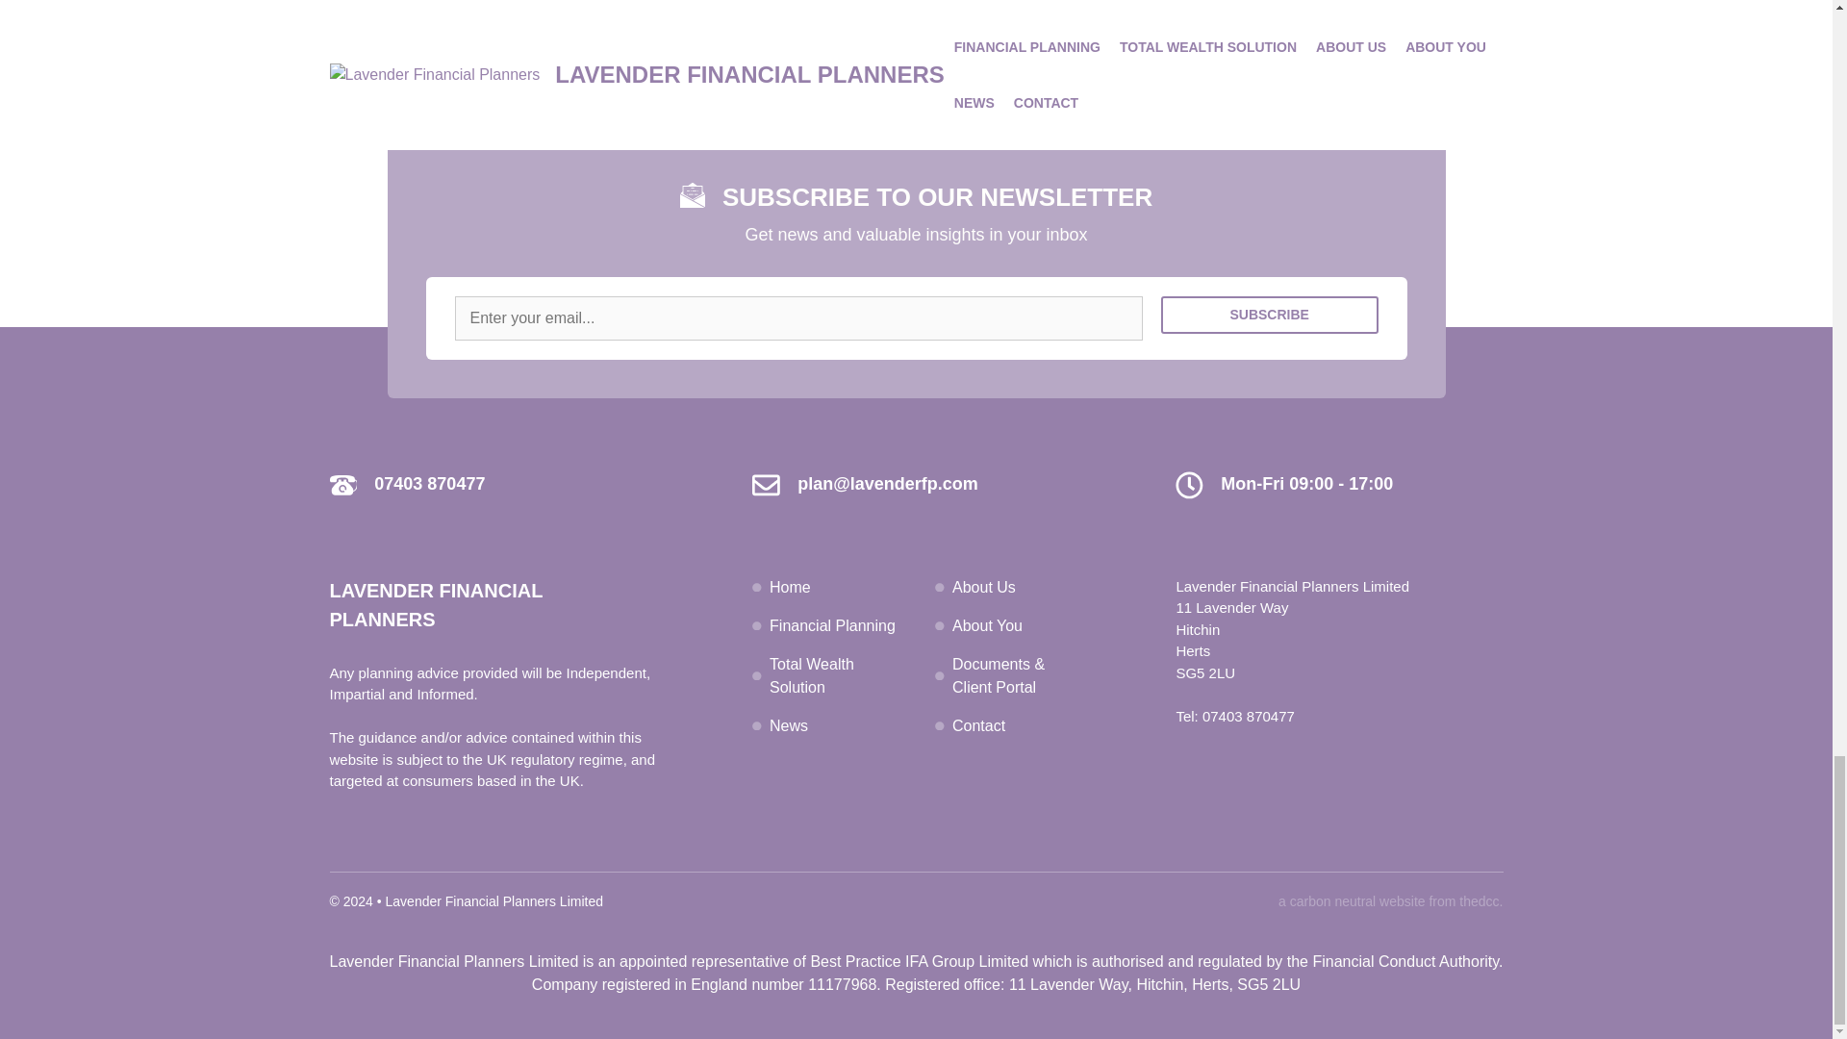 The height and width of the screenshot is (1039, 1847). I want to click on a carbon neutral website from thedcc., so click(1390, 900).